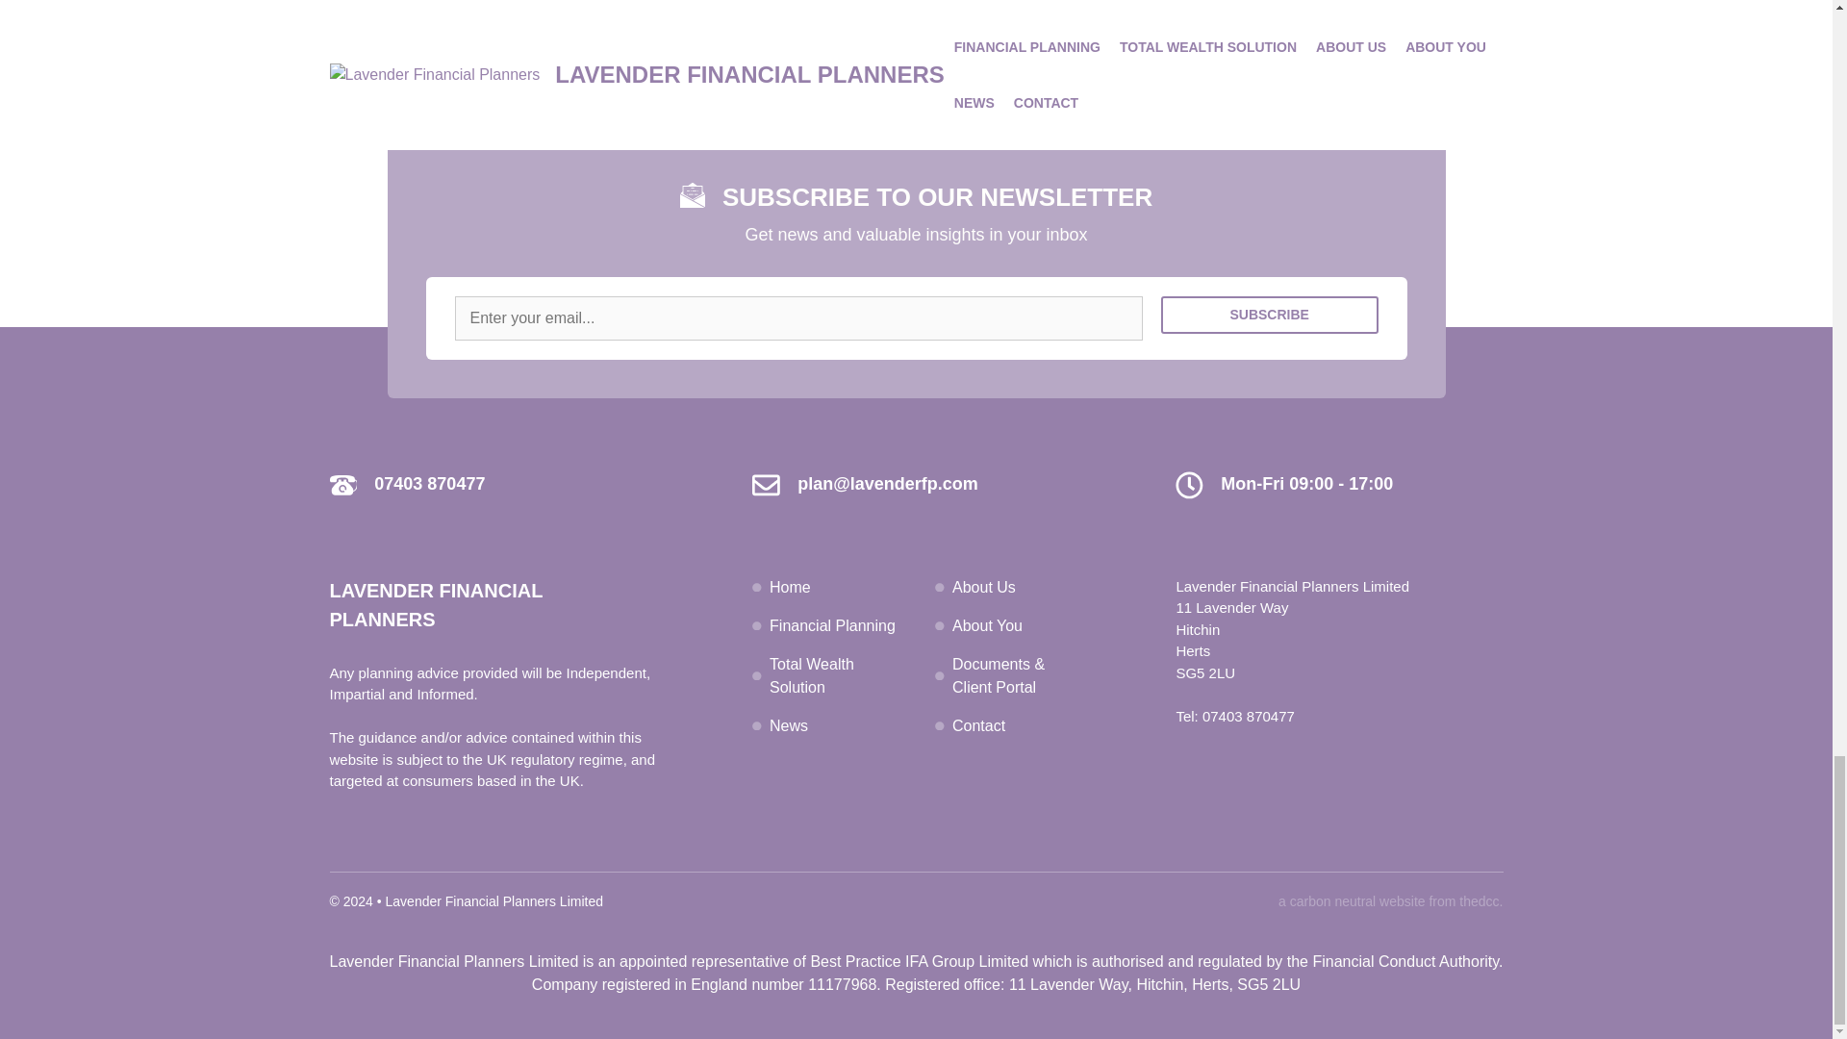 The height and width of the screenshot is (1039, 1847). I want to click on a carbon neutral website from thedcc., so click(1390, 900).